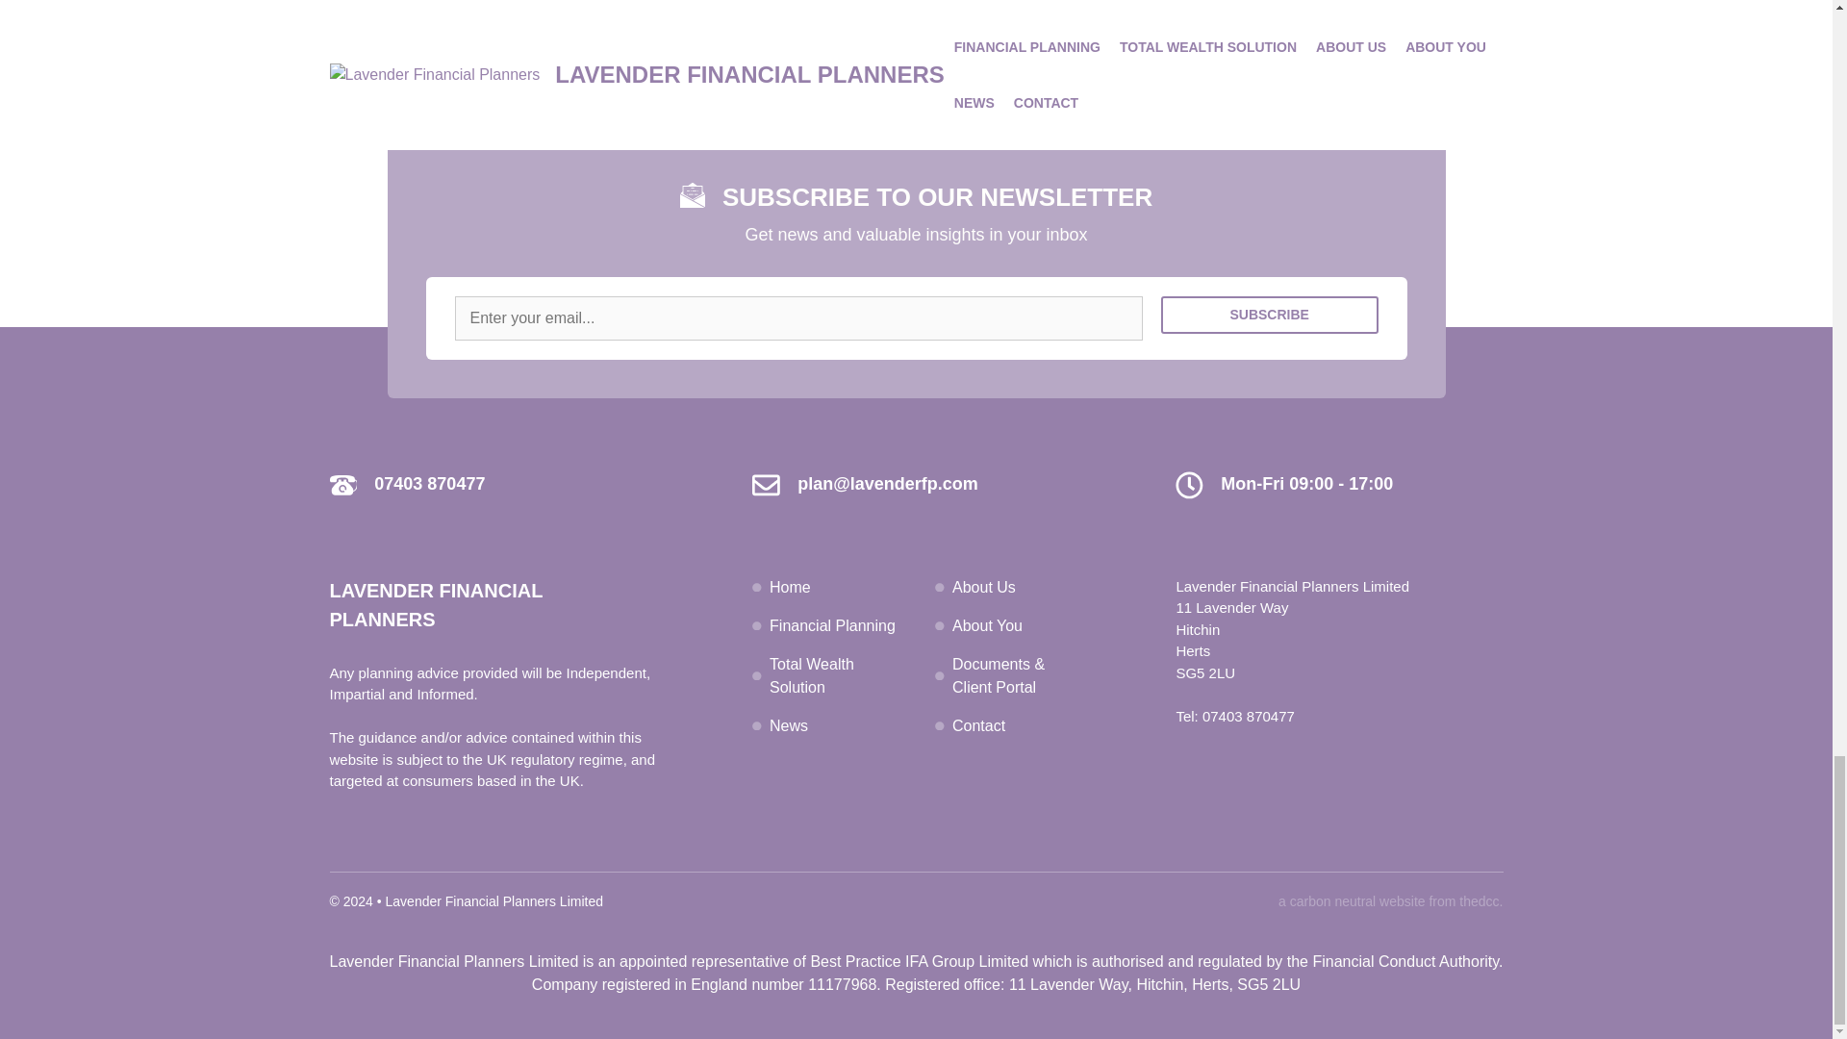 The height and width of the screenshot is (1039, 1847). I want to click on a carbon neutral website from thedcc., so click(1390, 900).